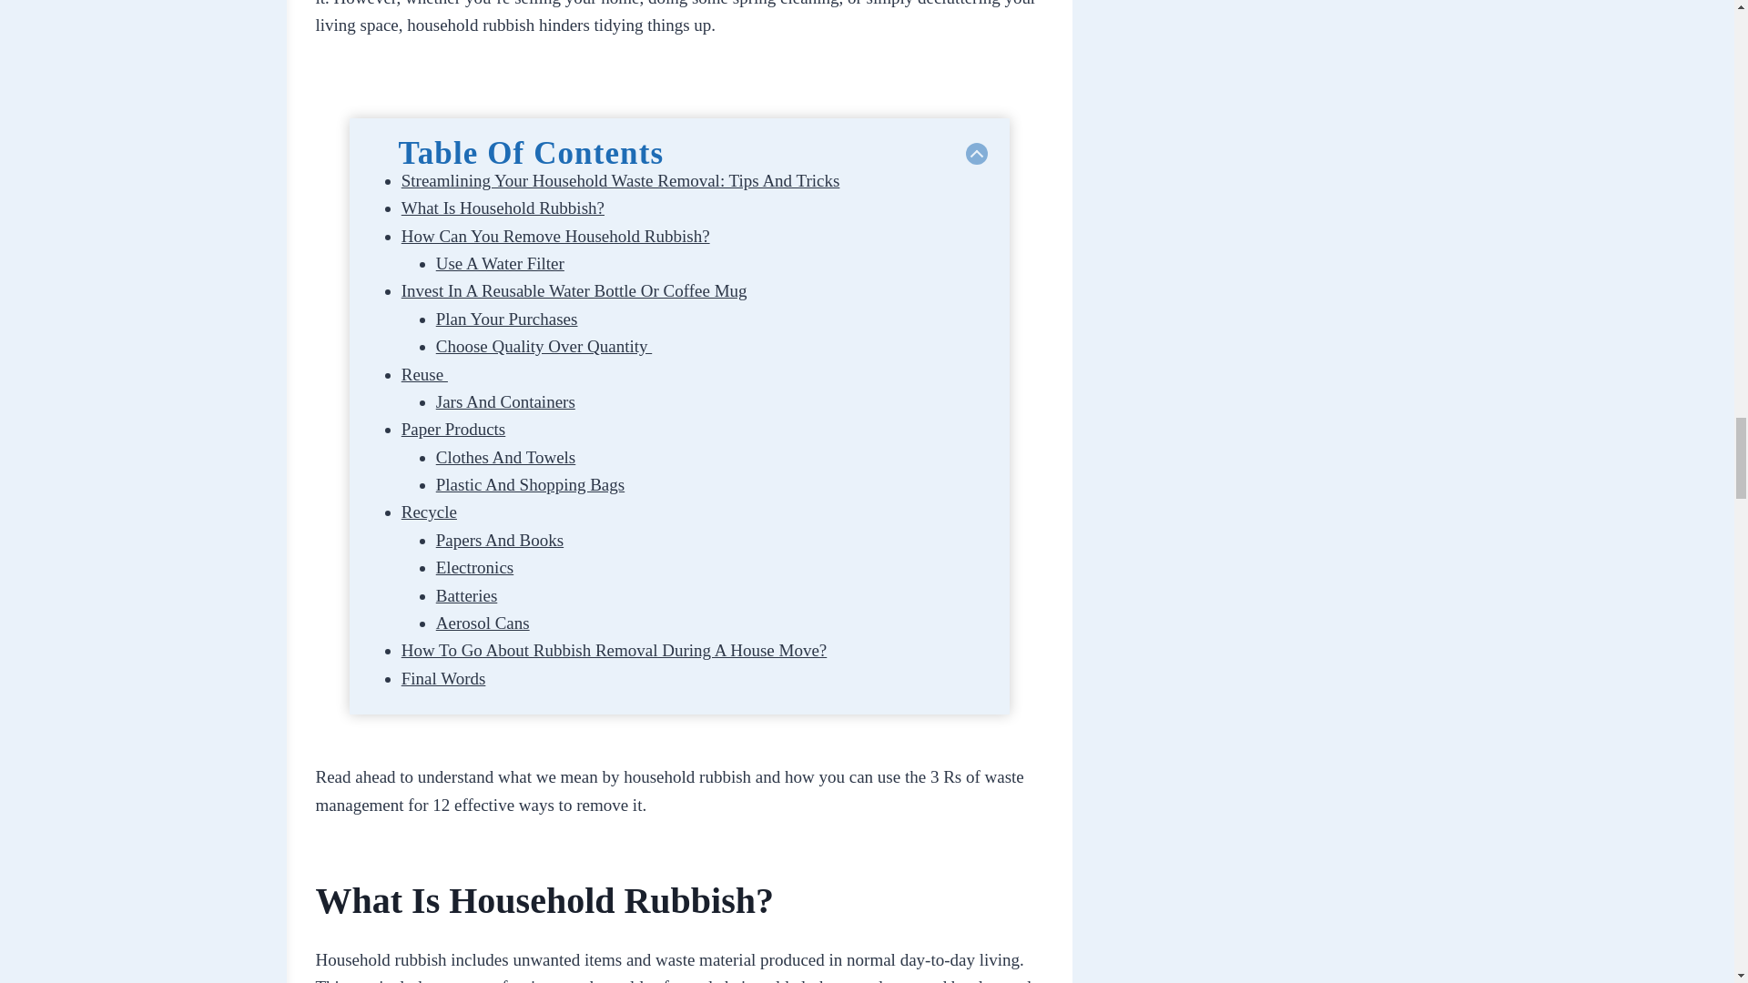 This screenshot has height=983, width=1748. What do you see at coordinates (499, 540) in the screenshot?
I see `Papers And Books` at bounding box center [499, 540].